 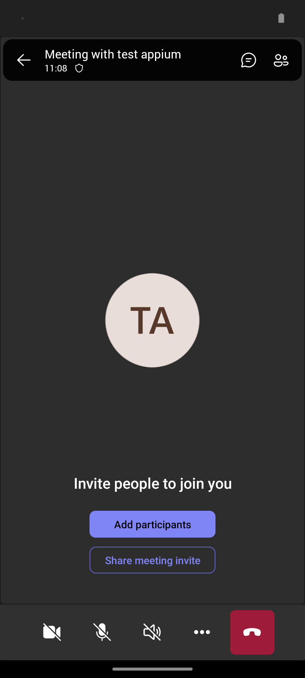 I want to click on Show participants, so click(x=284, y=60).